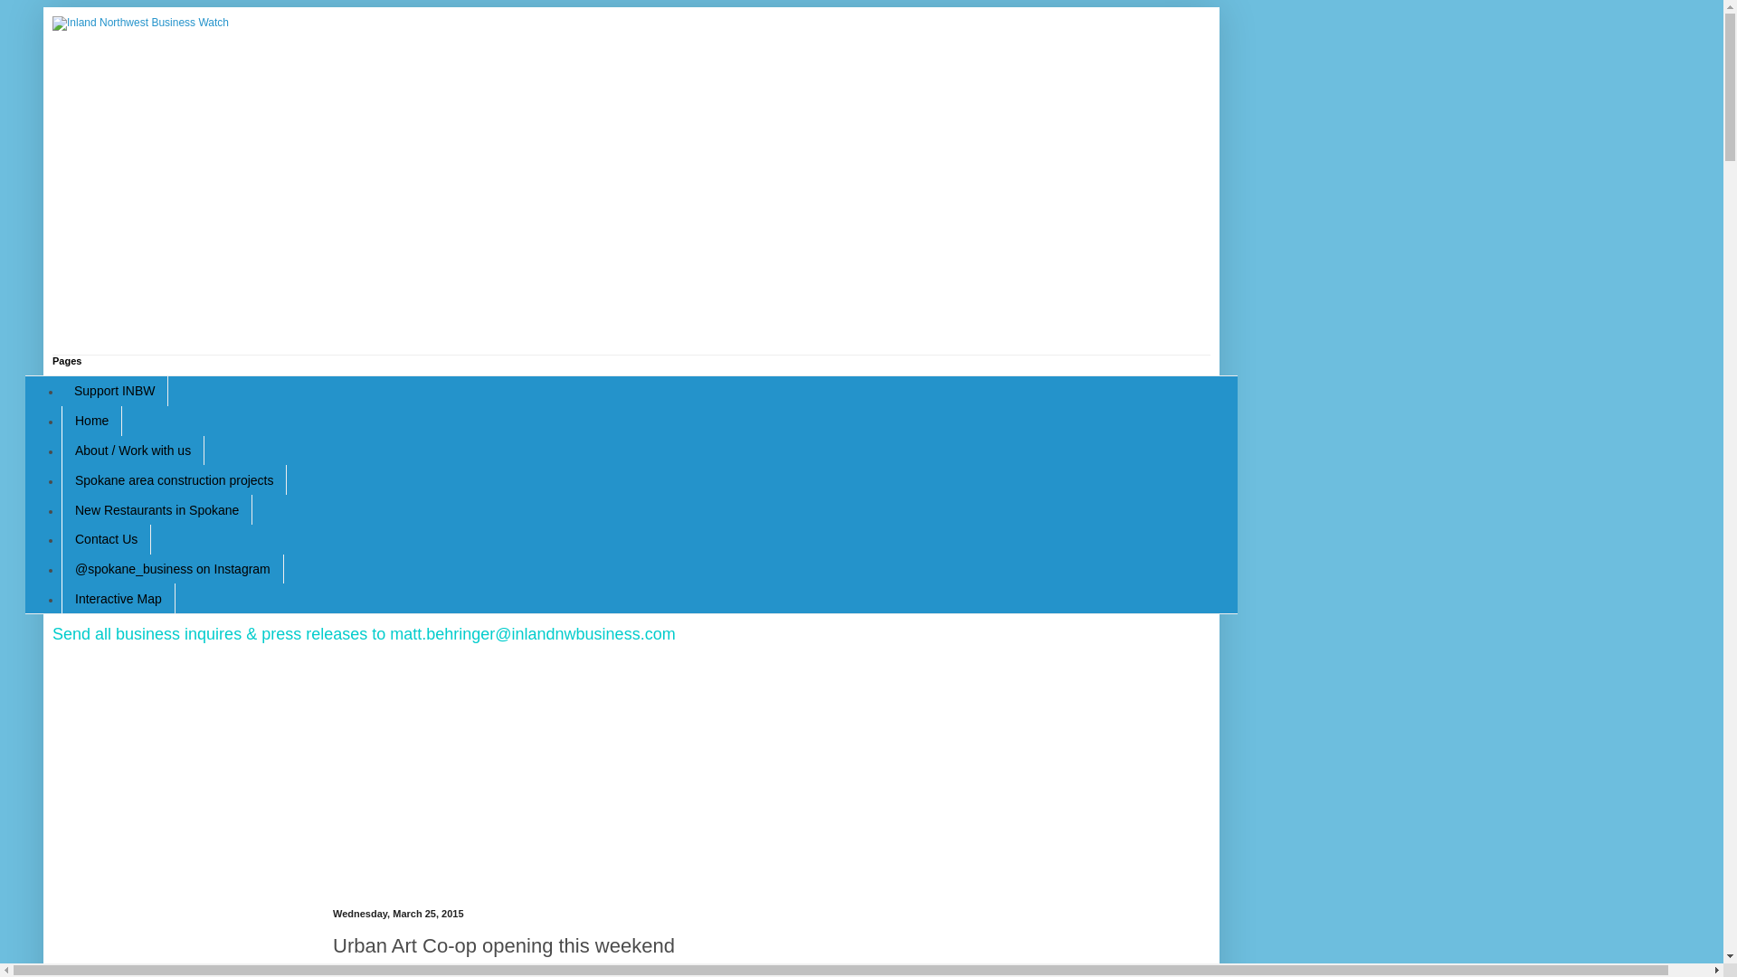 This screenshot has width=1737, height=977. I want to click on Interactive Map, so click(118, 598).